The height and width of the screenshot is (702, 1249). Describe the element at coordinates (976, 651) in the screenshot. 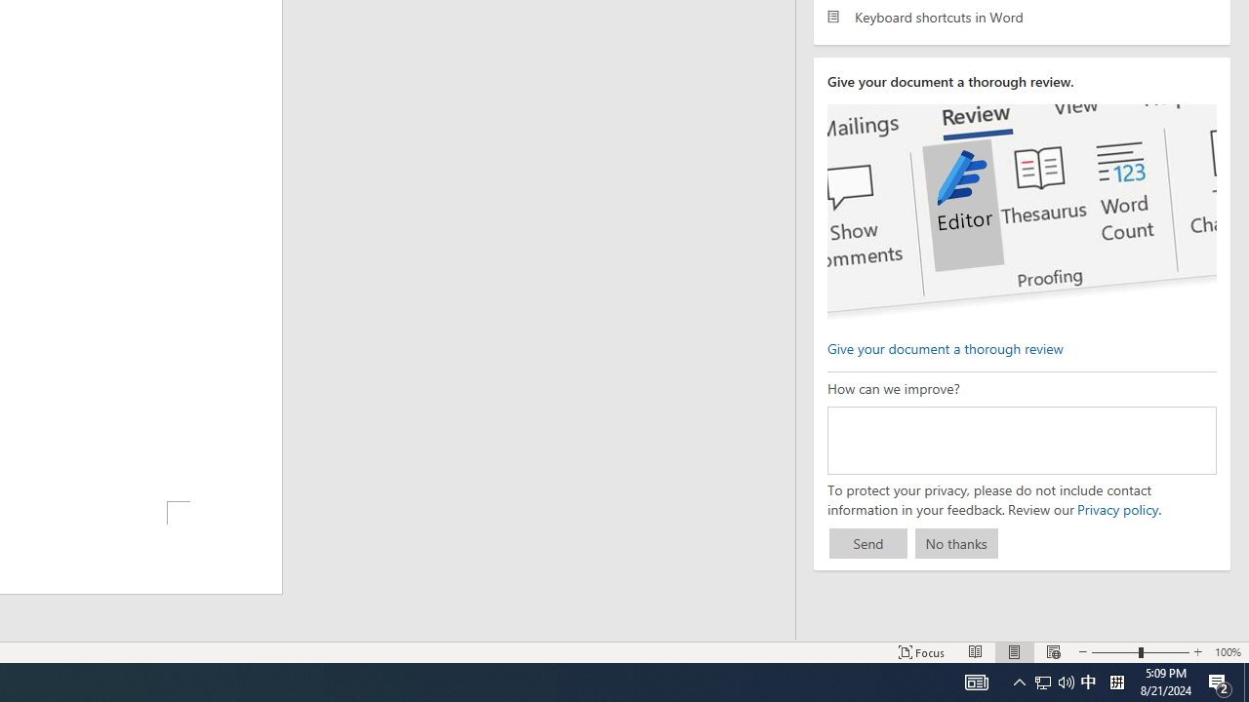

I see `Read Mode` at that location.